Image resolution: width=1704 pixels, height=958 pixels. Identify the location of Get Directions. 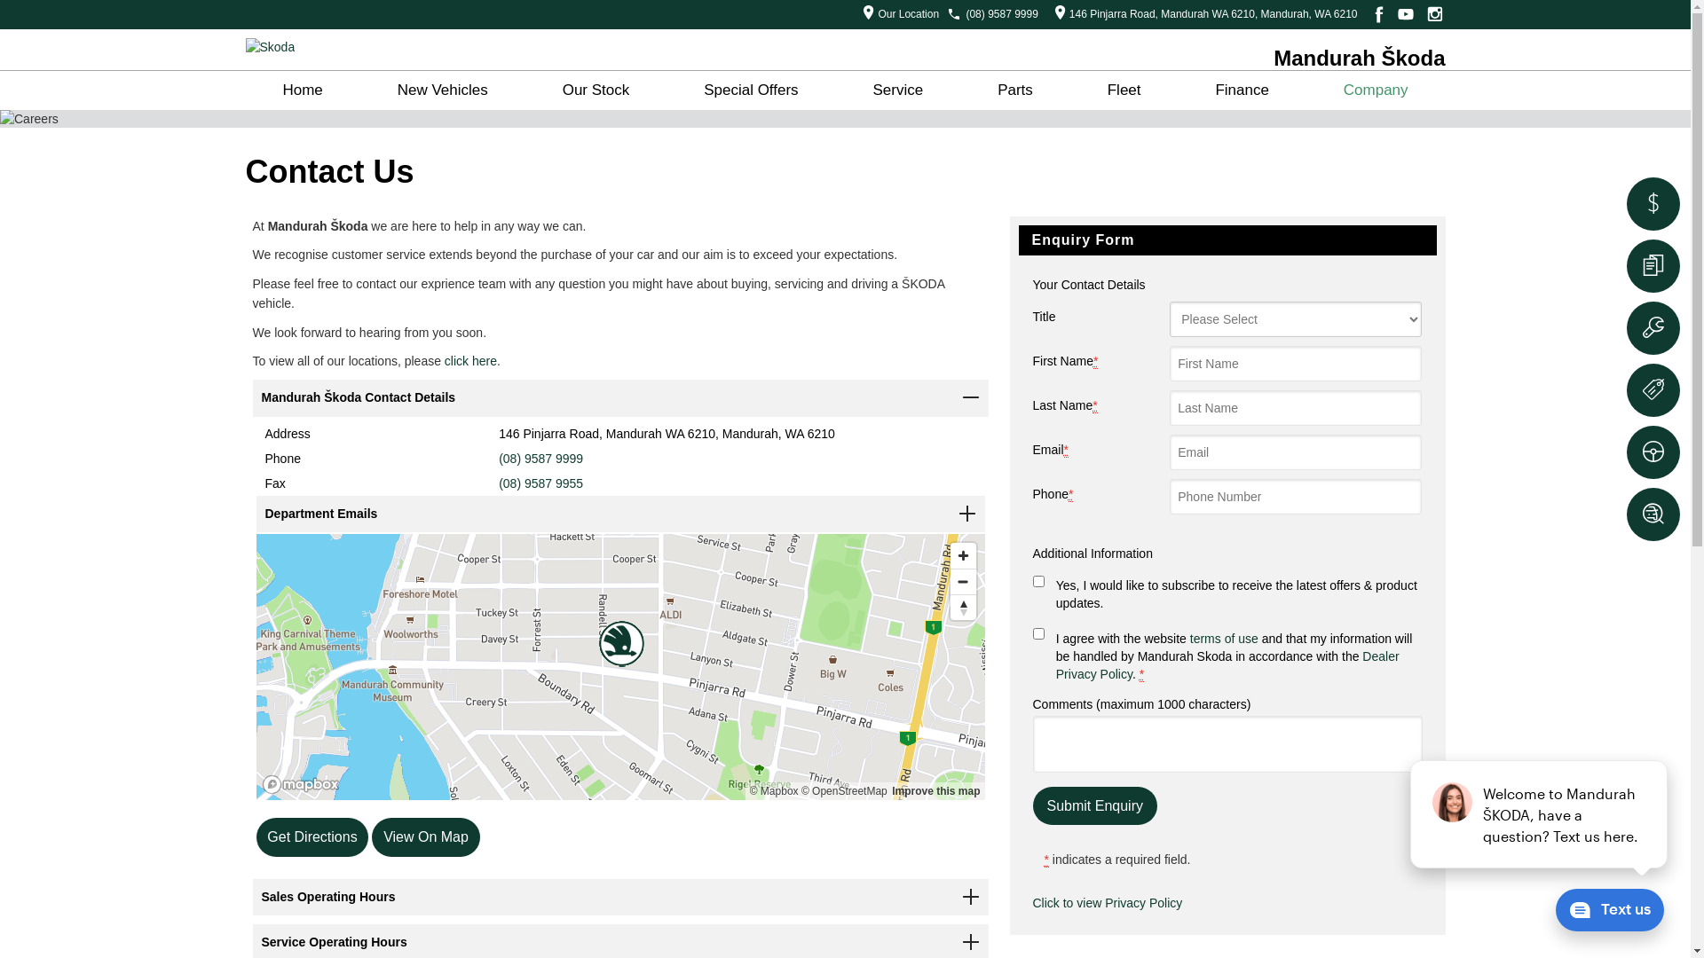
(312, 837).